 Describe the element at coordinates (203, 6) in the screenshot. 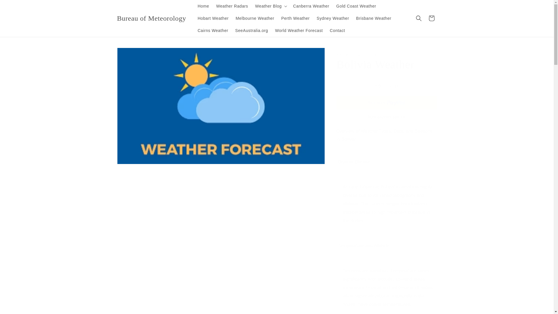

I see `Home` at that location.